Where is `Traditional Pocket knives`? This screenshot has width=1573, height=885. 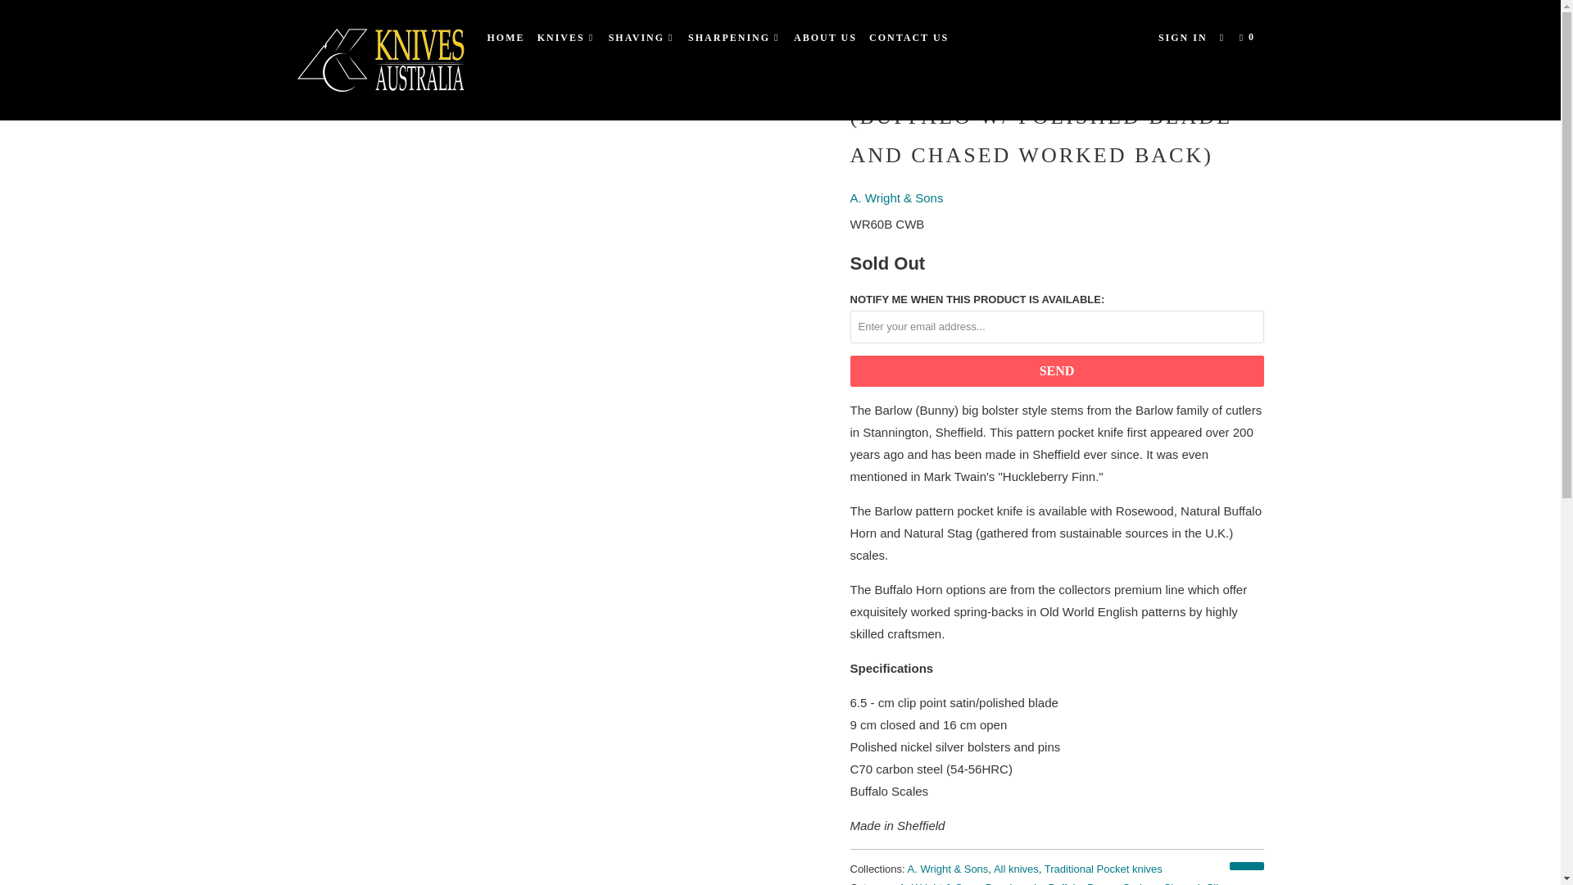 Traditional Pocket knives is located at coordinates (1103, 869).